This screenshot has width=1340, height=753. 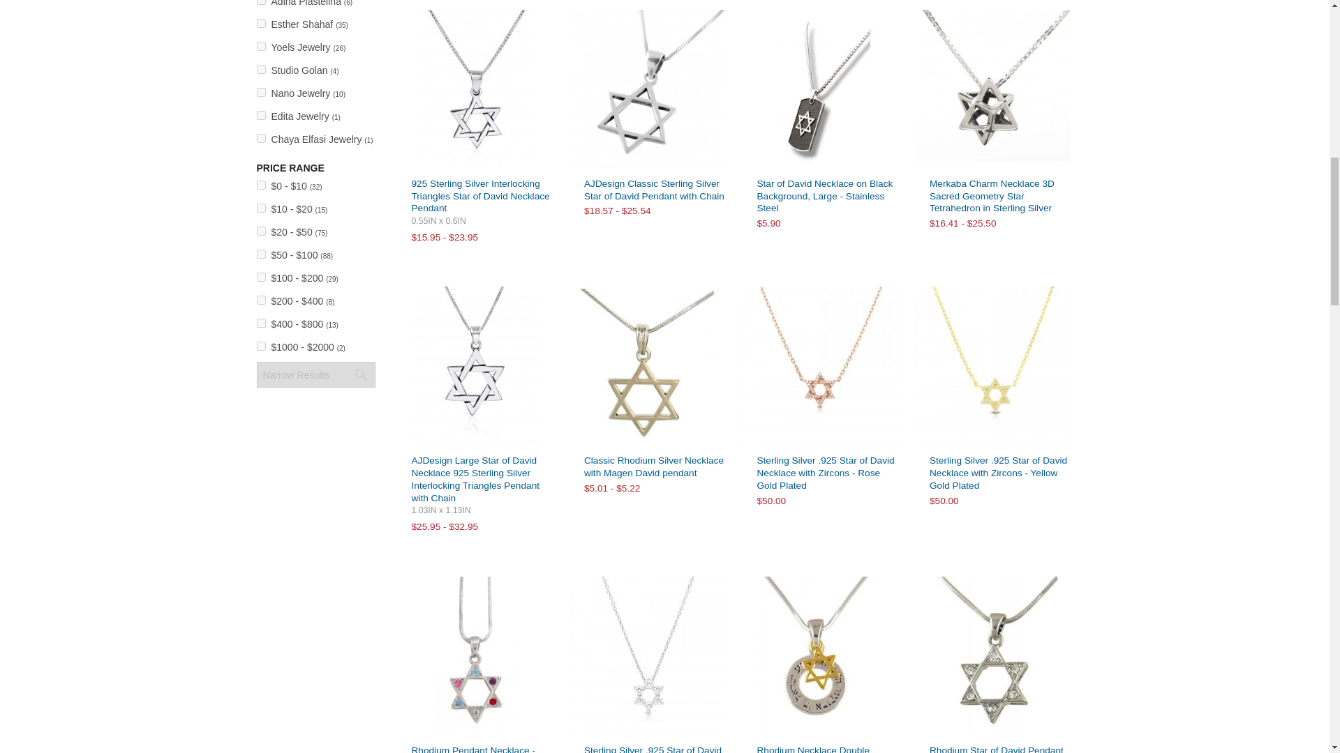 I want to click on 10-20, so click(x=261, y=208).